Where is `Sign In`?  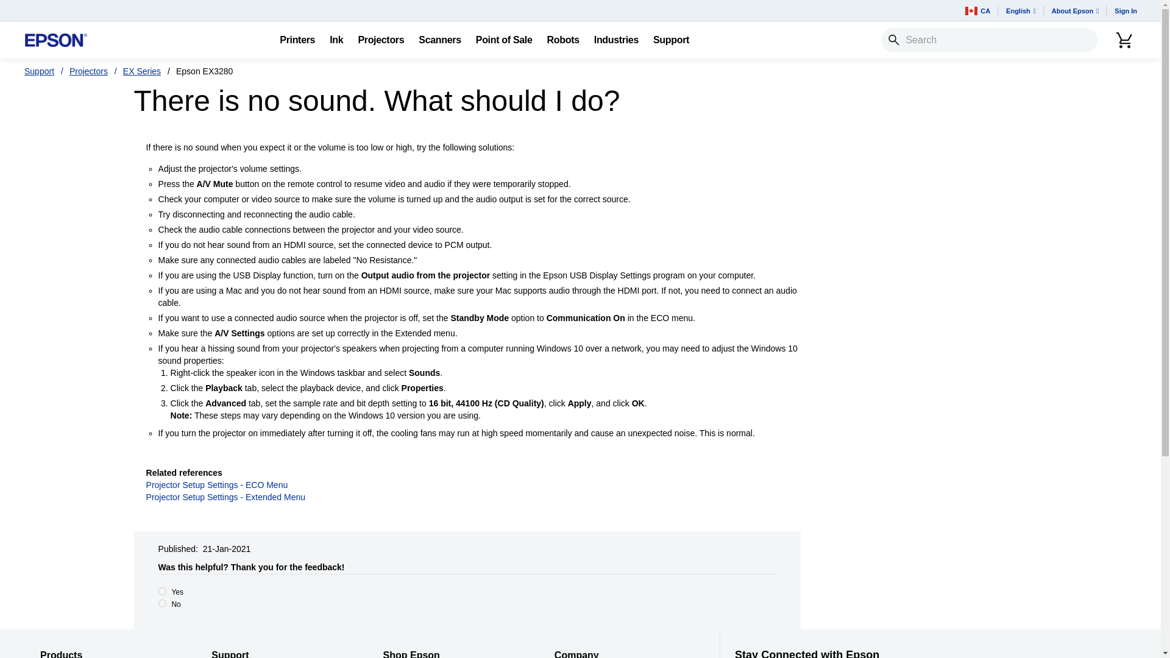
Sign In is located at coordinates (1125, 11).